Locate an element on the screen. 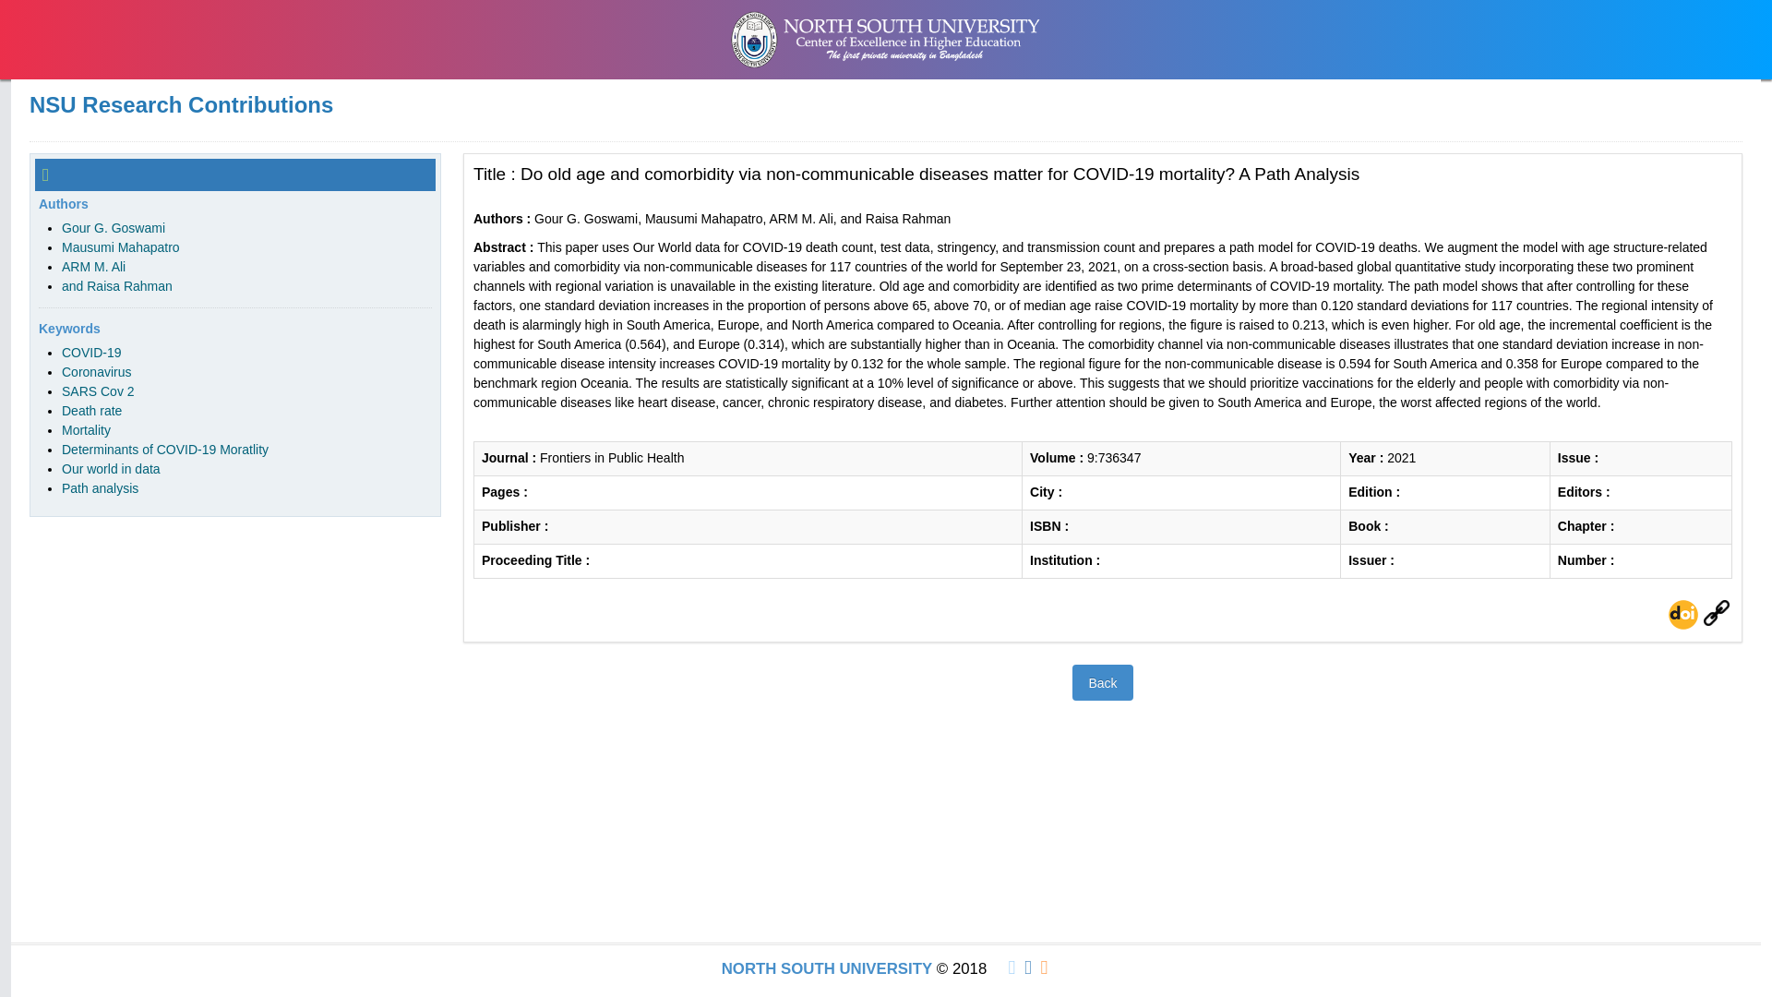  Our world in data is located at coordinates (111, 469).